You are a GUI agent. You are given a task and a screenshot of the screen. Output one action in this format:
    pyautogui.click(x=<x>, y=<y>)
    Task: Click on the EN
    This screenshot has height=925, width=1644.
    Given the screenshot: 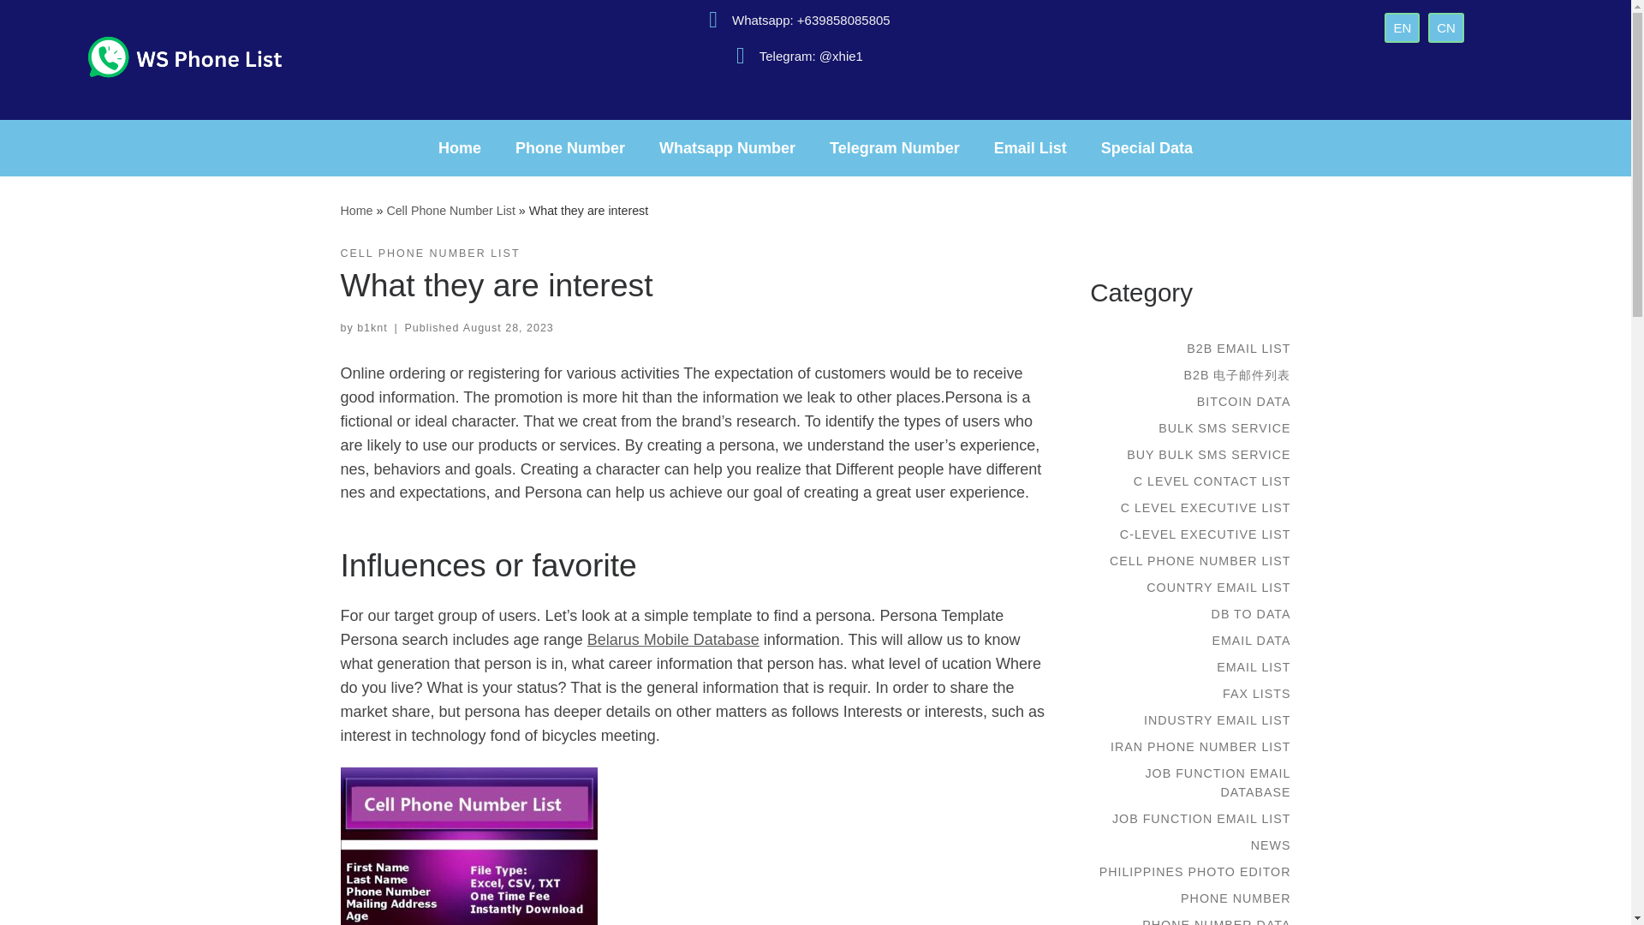 What is the action you would take?
    pyautogui.click(x=1402, y=27)
    